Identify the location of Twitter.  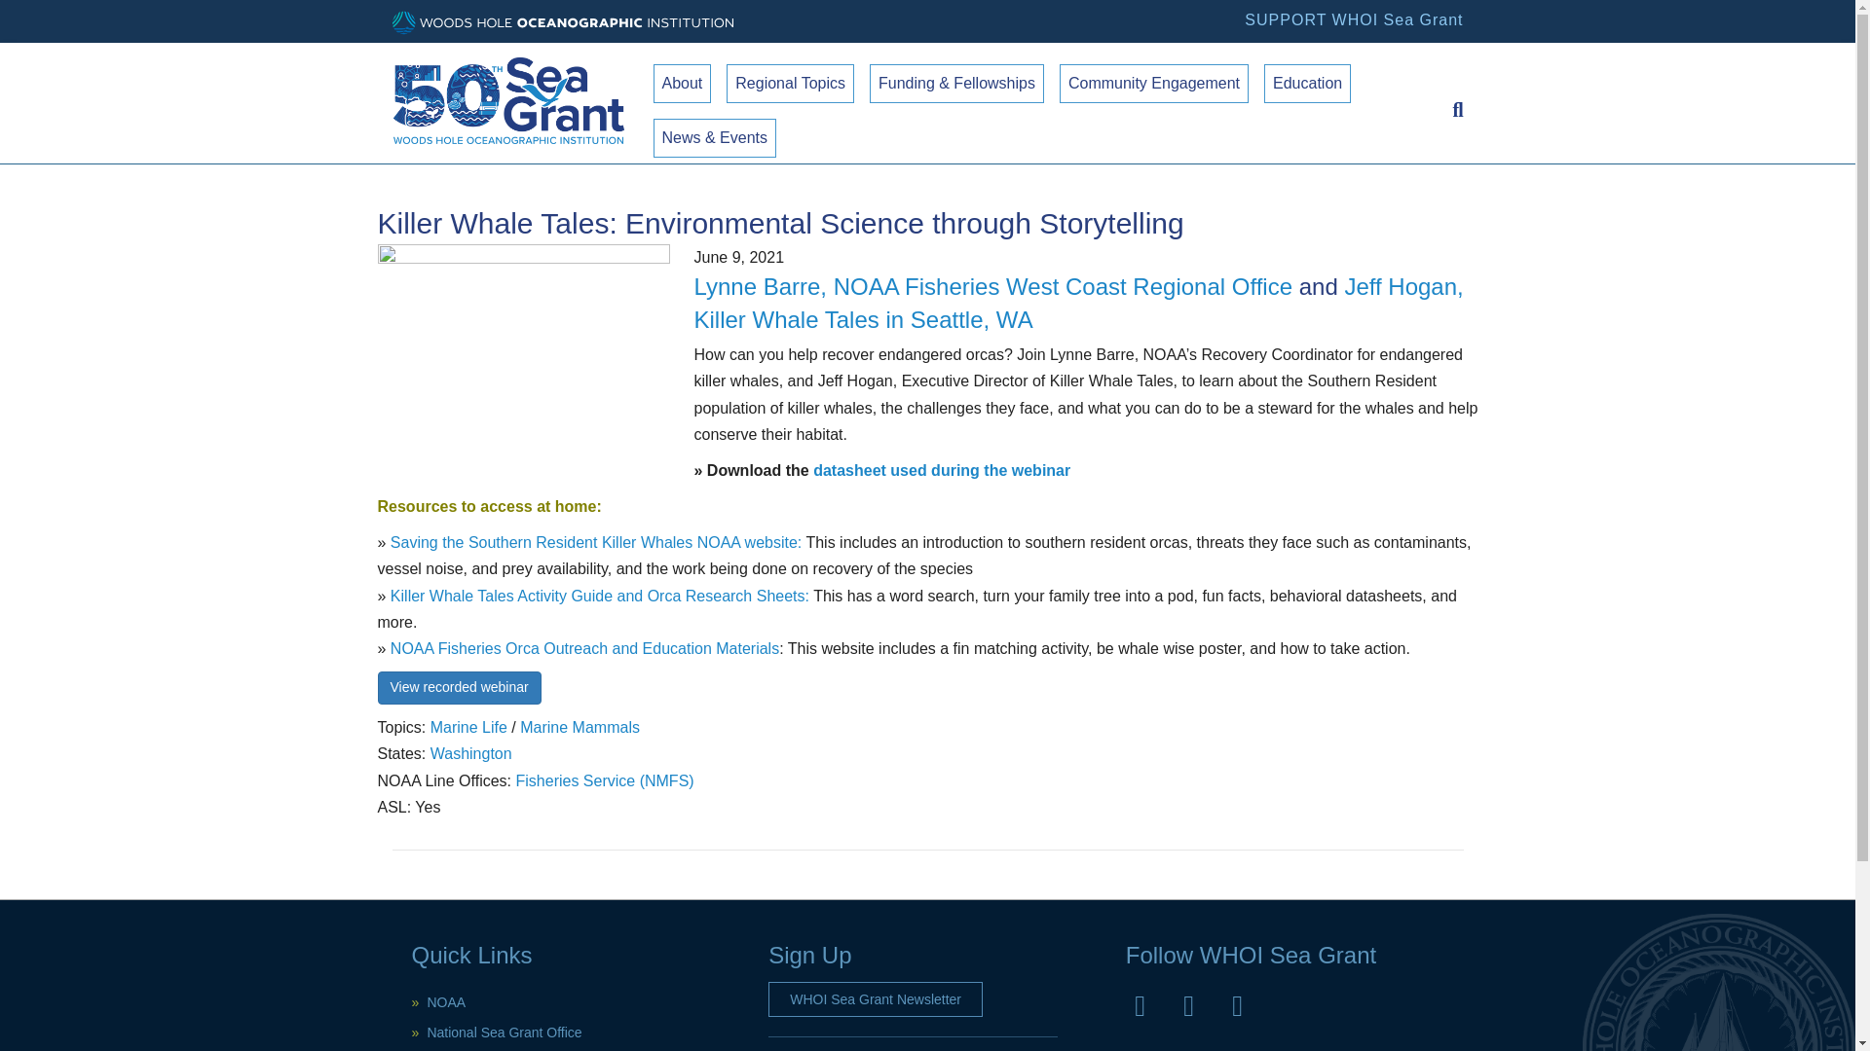
(1188, 1006).